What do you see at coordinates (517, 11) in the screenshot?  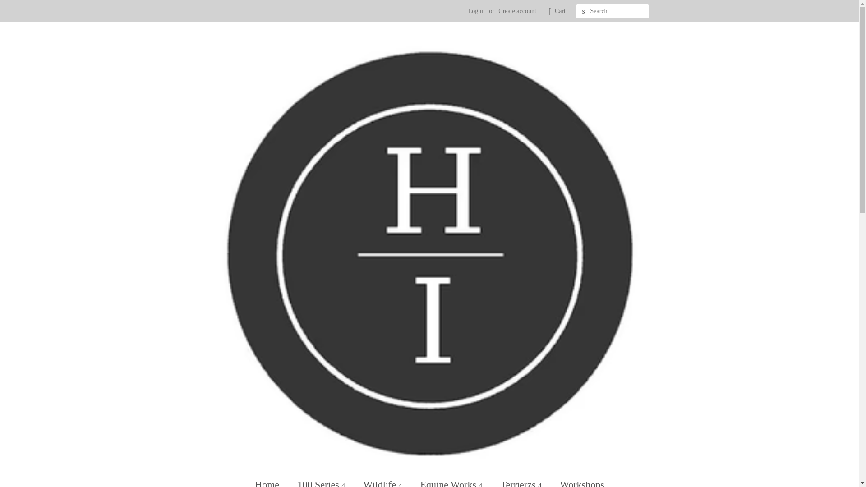 I see `Create account` at bounding box center [517, 11].